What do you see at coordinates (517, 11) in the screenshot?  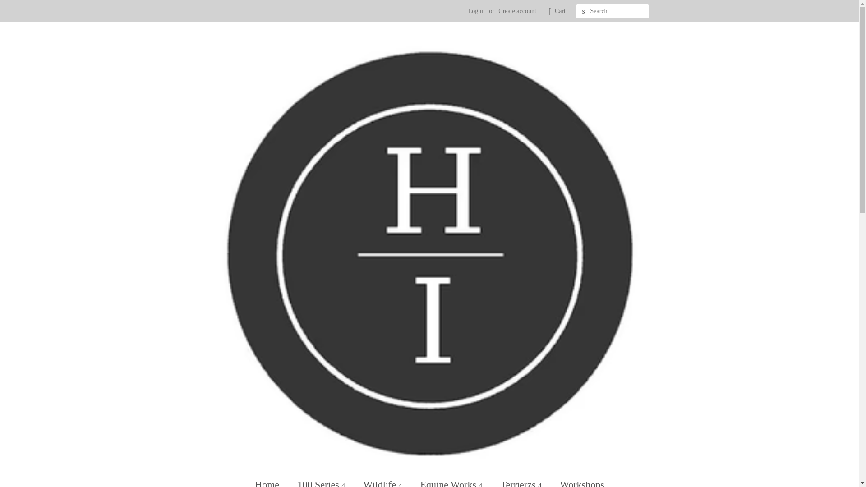 I see `Create account` at bounding box center [517, 11].